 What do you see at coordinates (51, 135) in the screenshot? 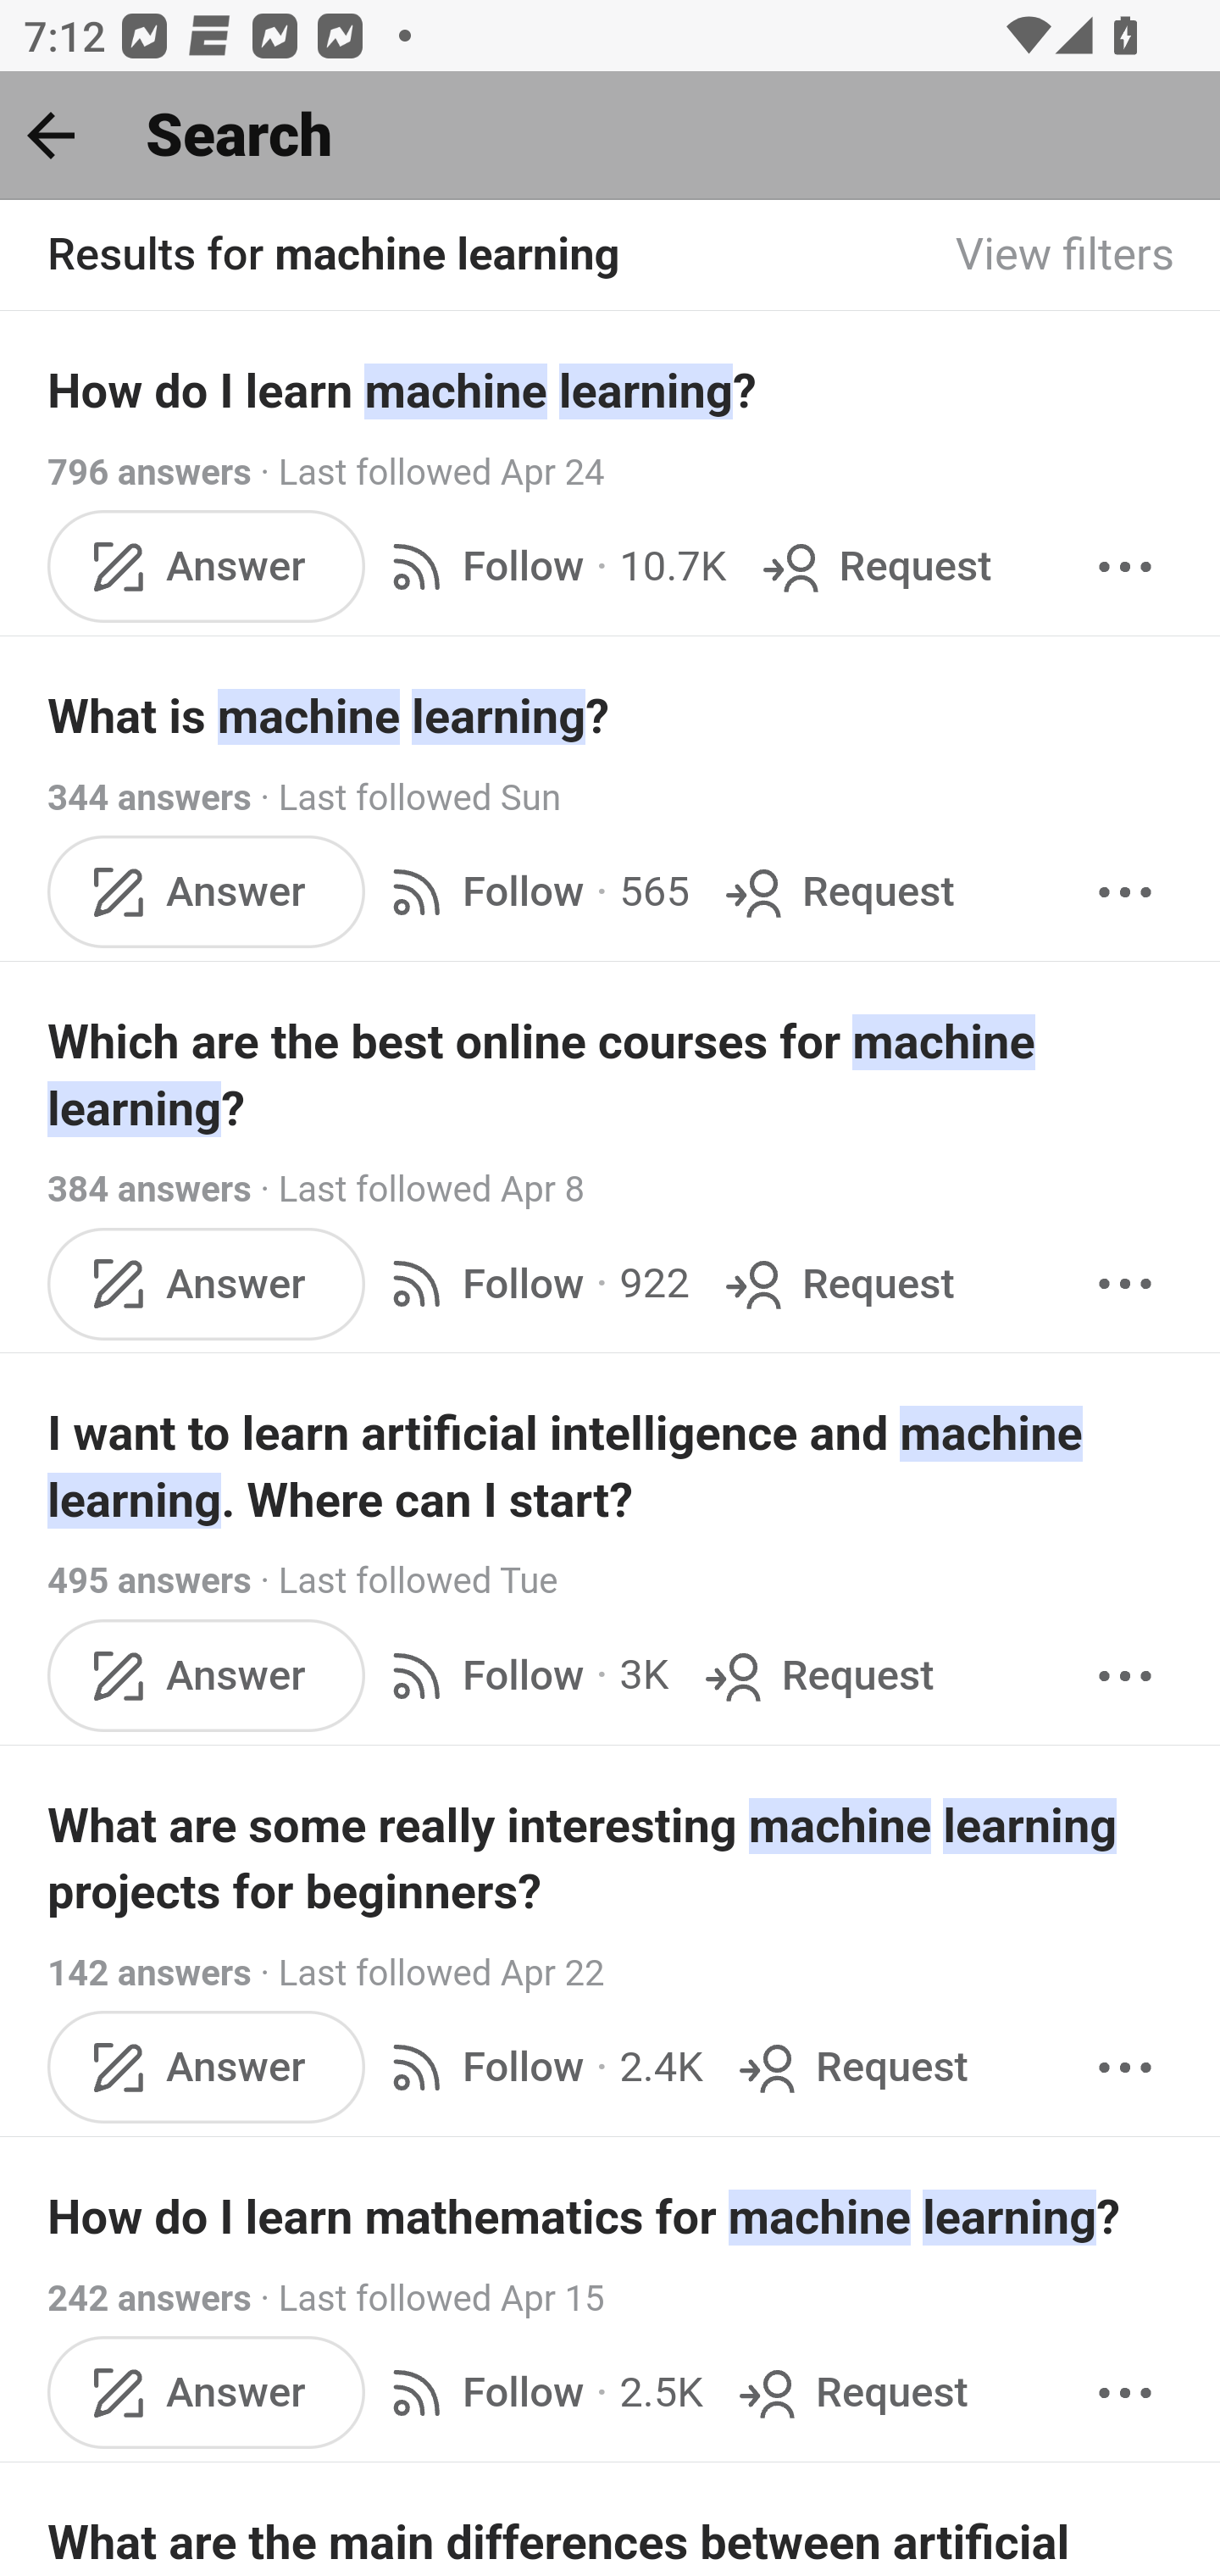
I see `Back` at bounding box center [51, 135].